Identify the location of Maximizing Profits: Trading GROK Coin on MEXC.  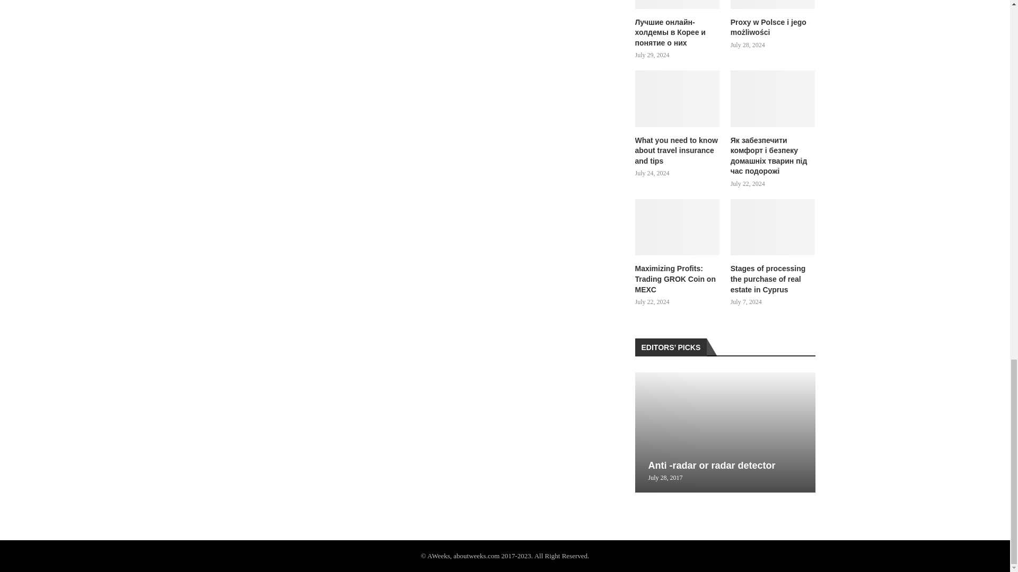
(678, 227).